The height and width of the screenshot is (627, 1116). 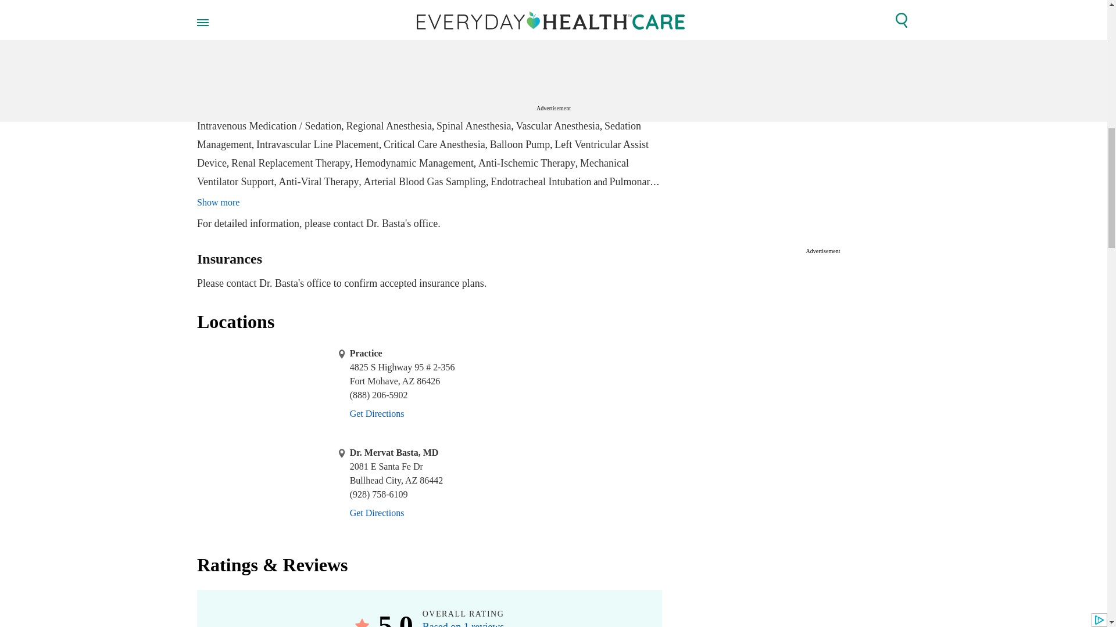 What do you see at coordinates (424, 181) in the screenshot?
I see `Arterial Blood Gas Sampling` at bounding box center [424, 181].